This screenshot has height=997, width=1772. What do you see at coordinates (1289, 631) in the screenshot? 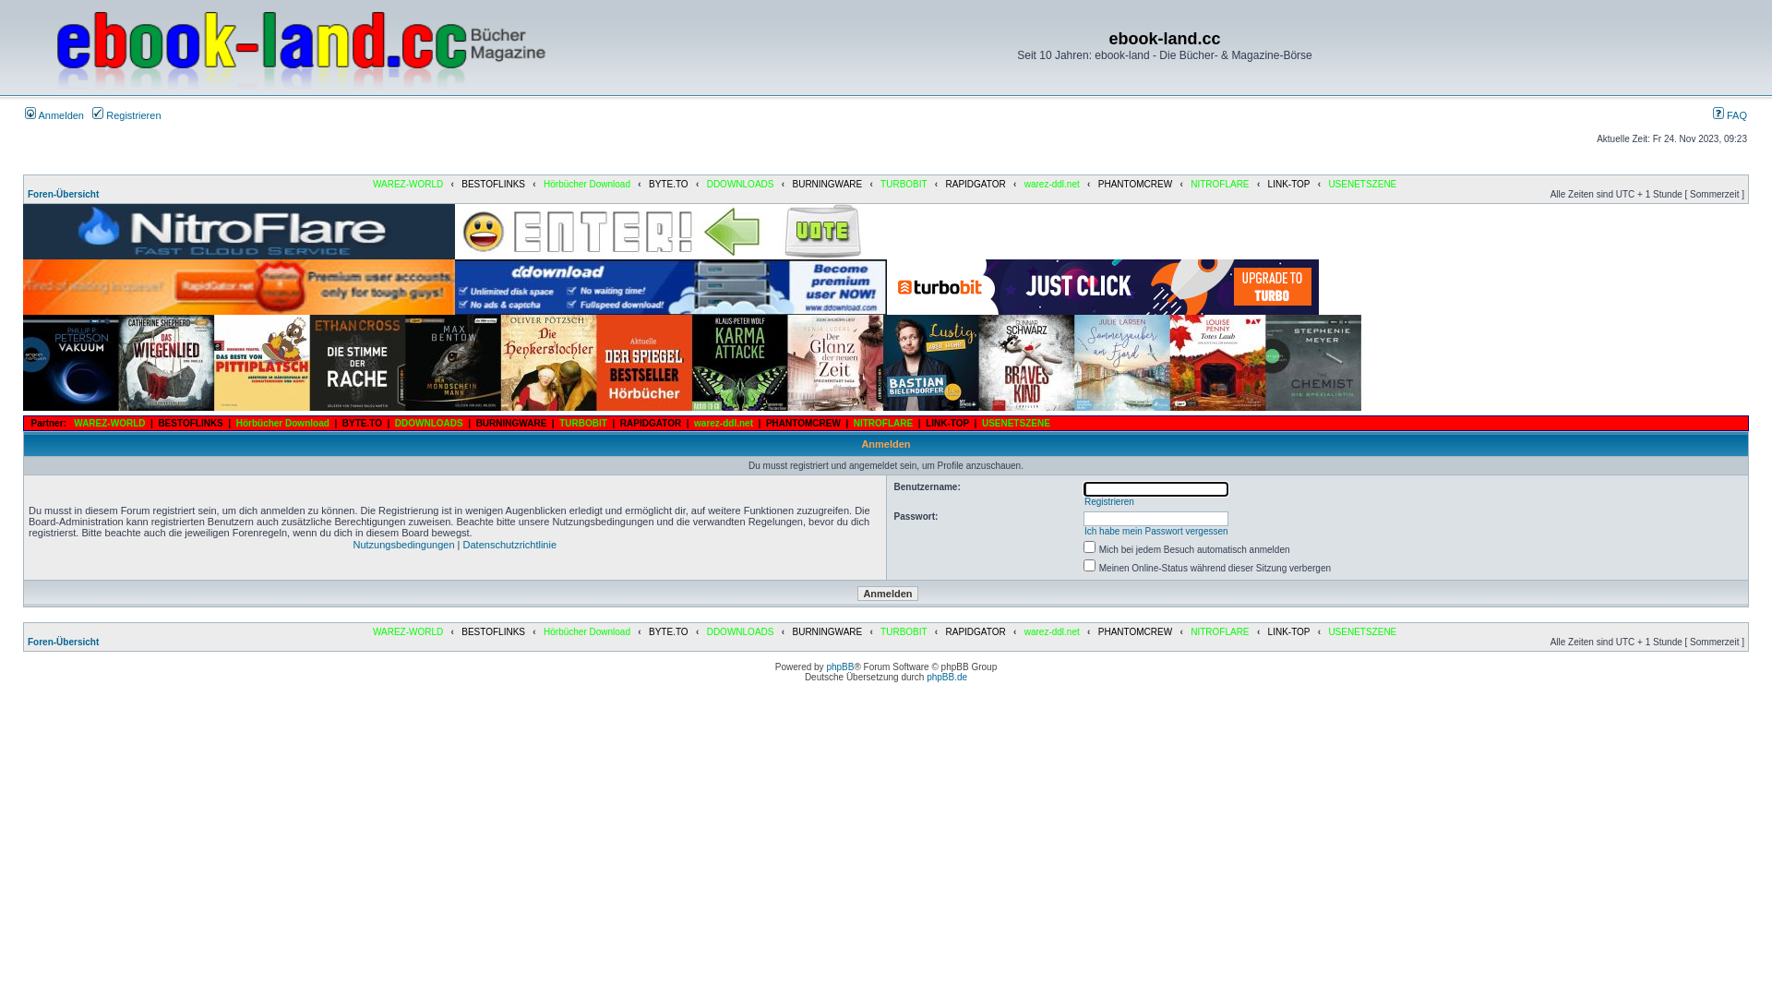
I see `LINK-TOP` at bounding box center [1289, 631].